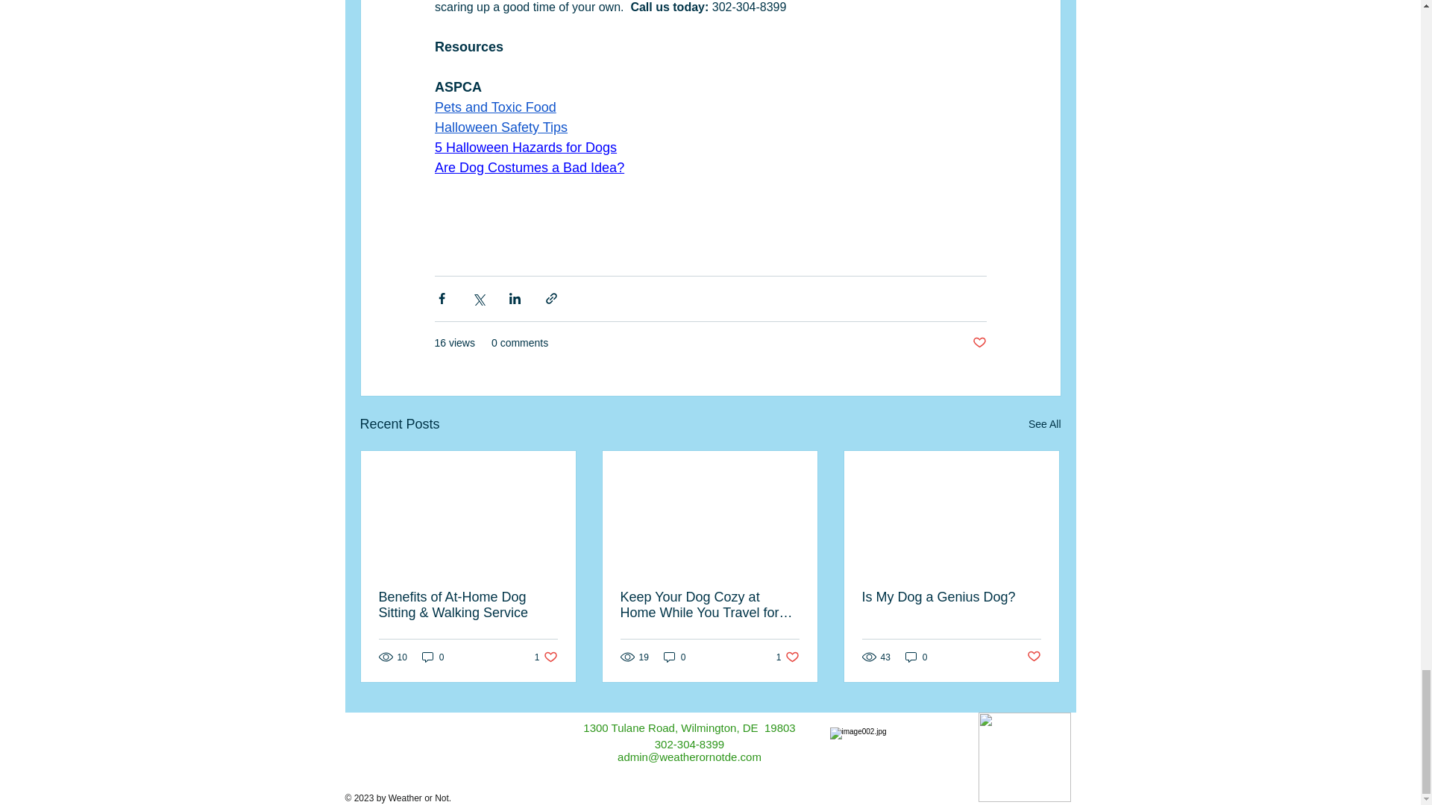 The width and height of the screenshot is (1432, 805). What do you see at coordinates (433, 657) in the screenshot?
I see `0` at bounding box center [433, 657].